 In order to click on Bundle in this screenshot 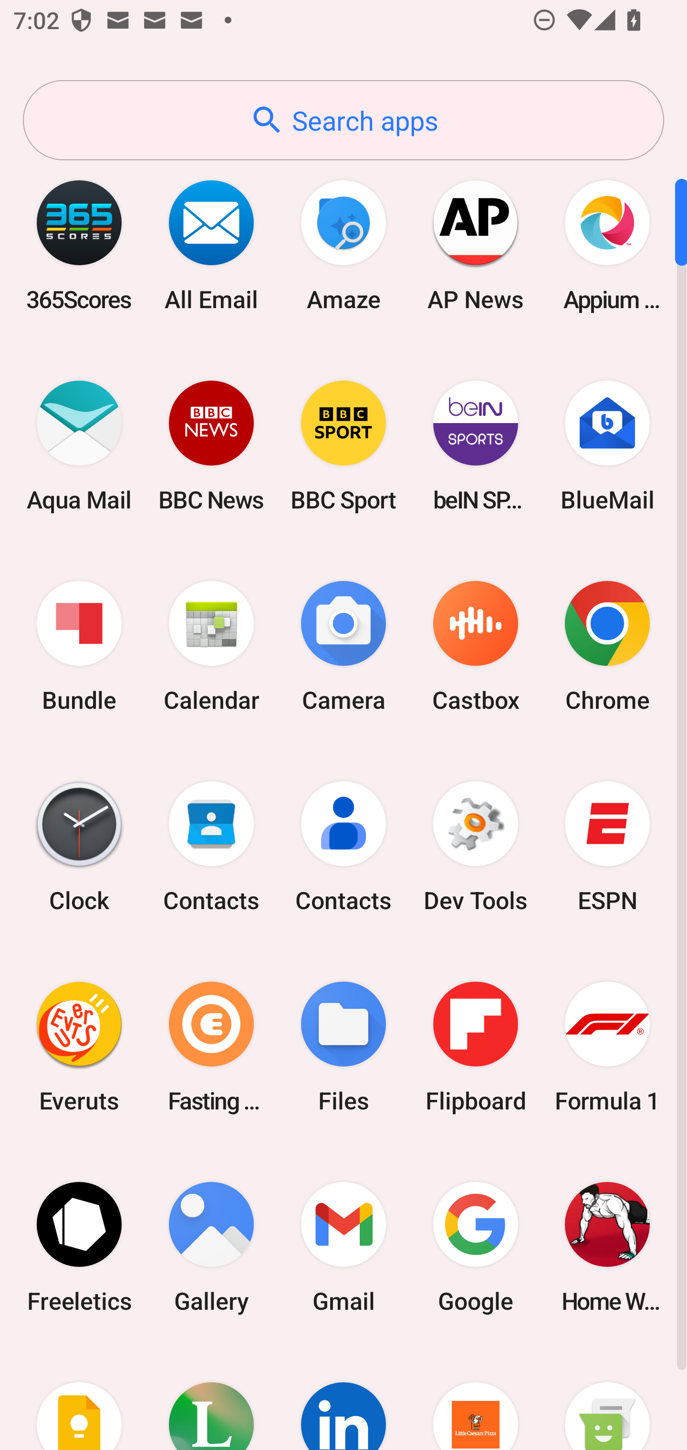, I will do `click(79, 647)`.